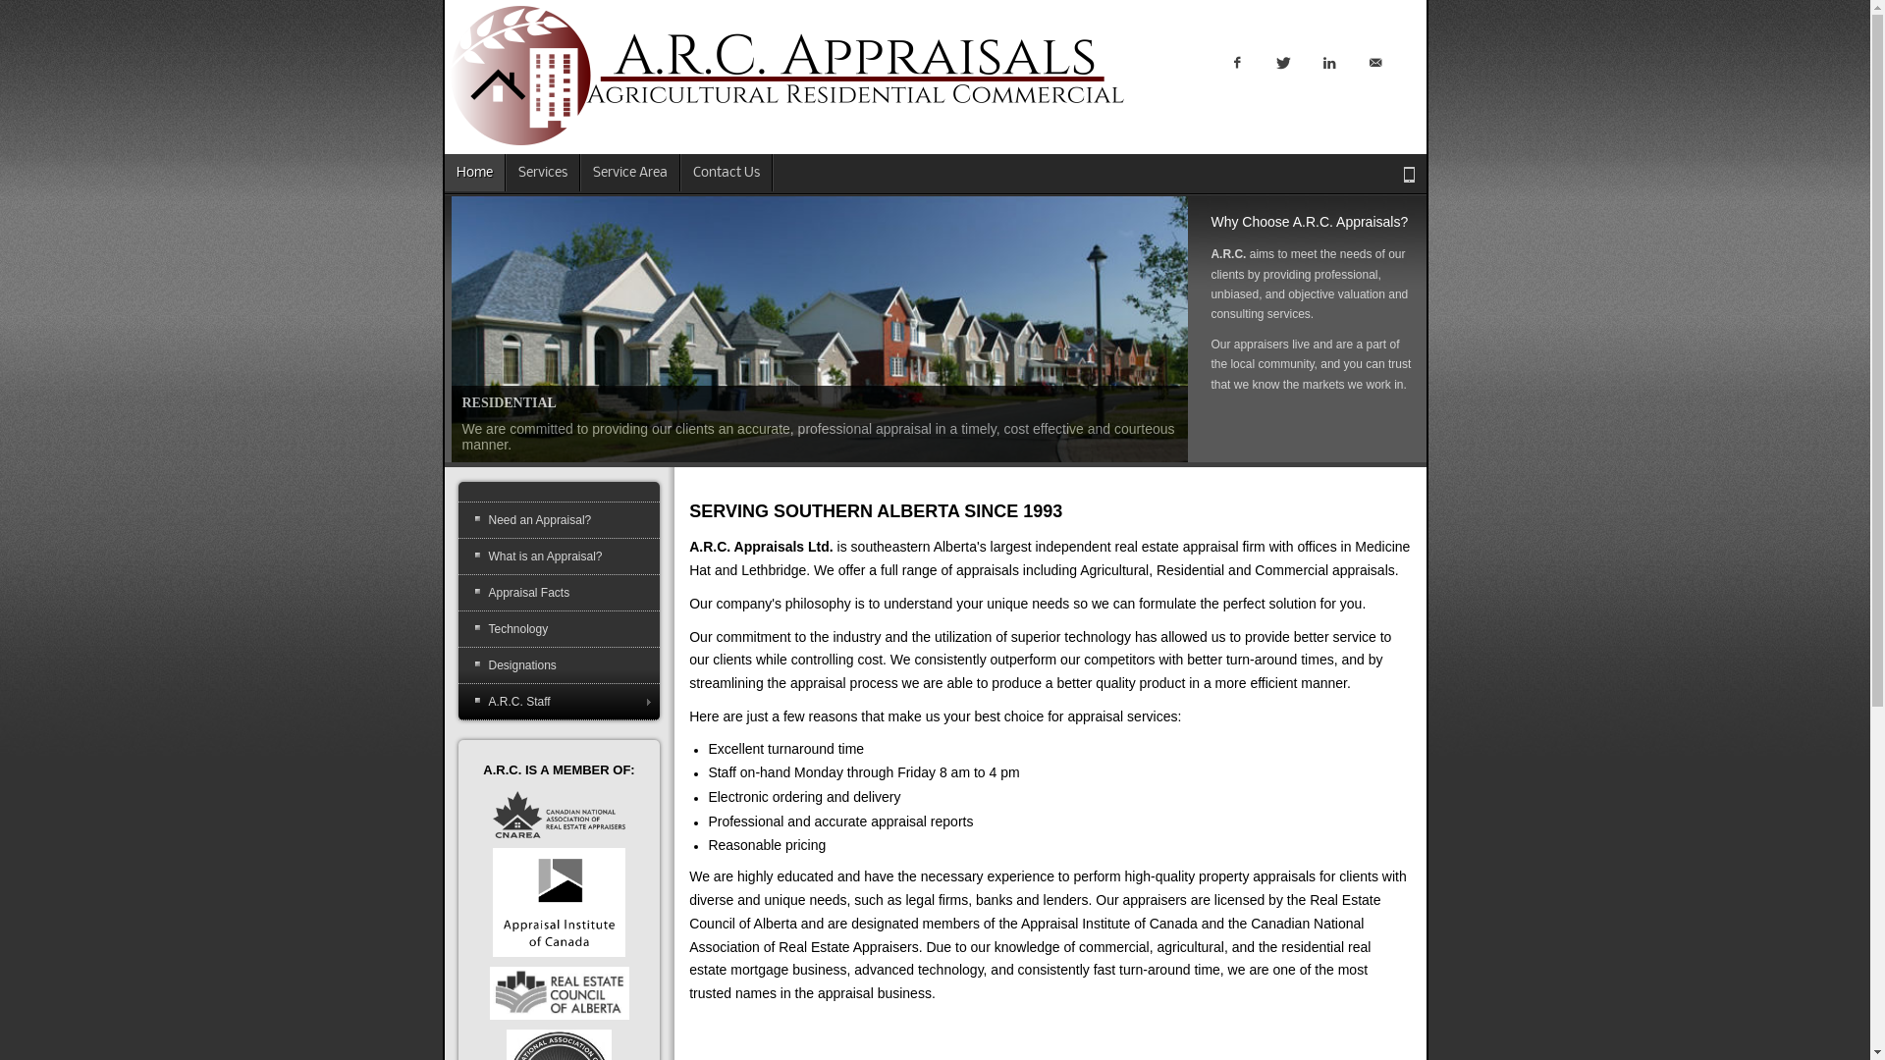  Describe the element at coordinates (559, 702) in the screenshot. I see `A.R.C. Staff` at that location.